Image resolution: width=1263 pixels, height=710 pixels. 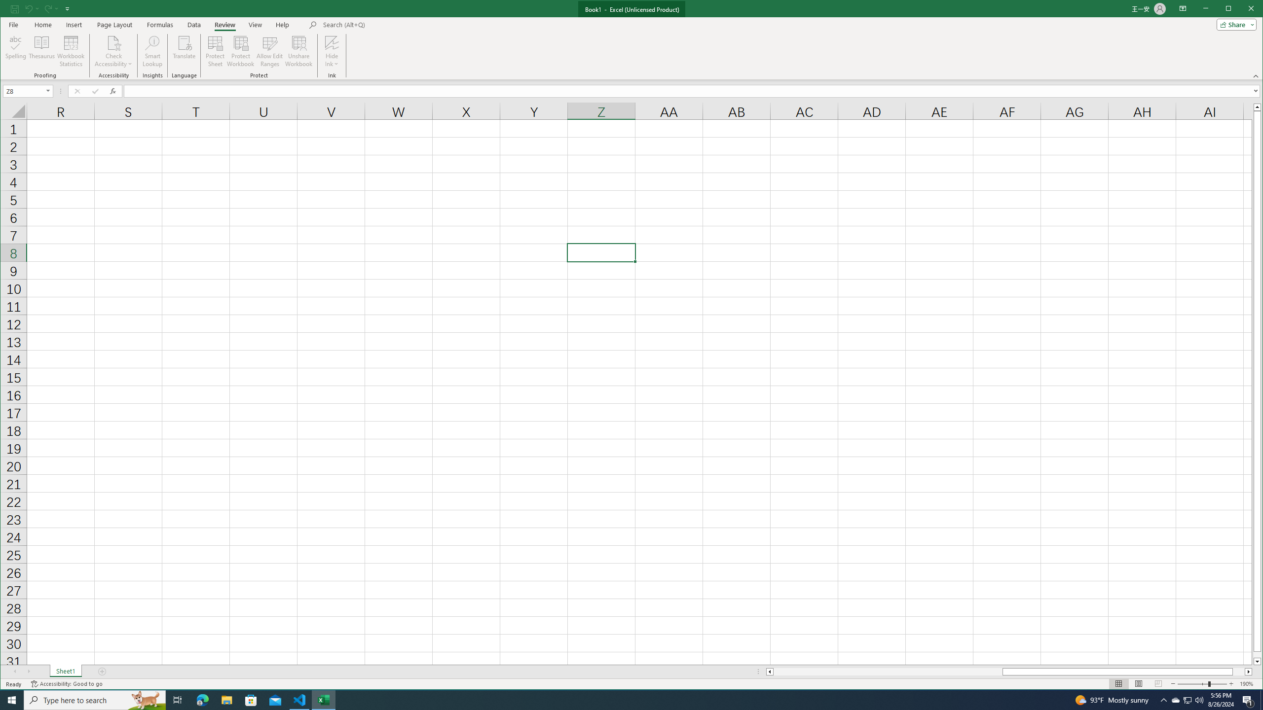 What do you see at coordinates (241, 51) in the screenshot?
I see `Protect Workbook...` at bounding box center [241, 51].